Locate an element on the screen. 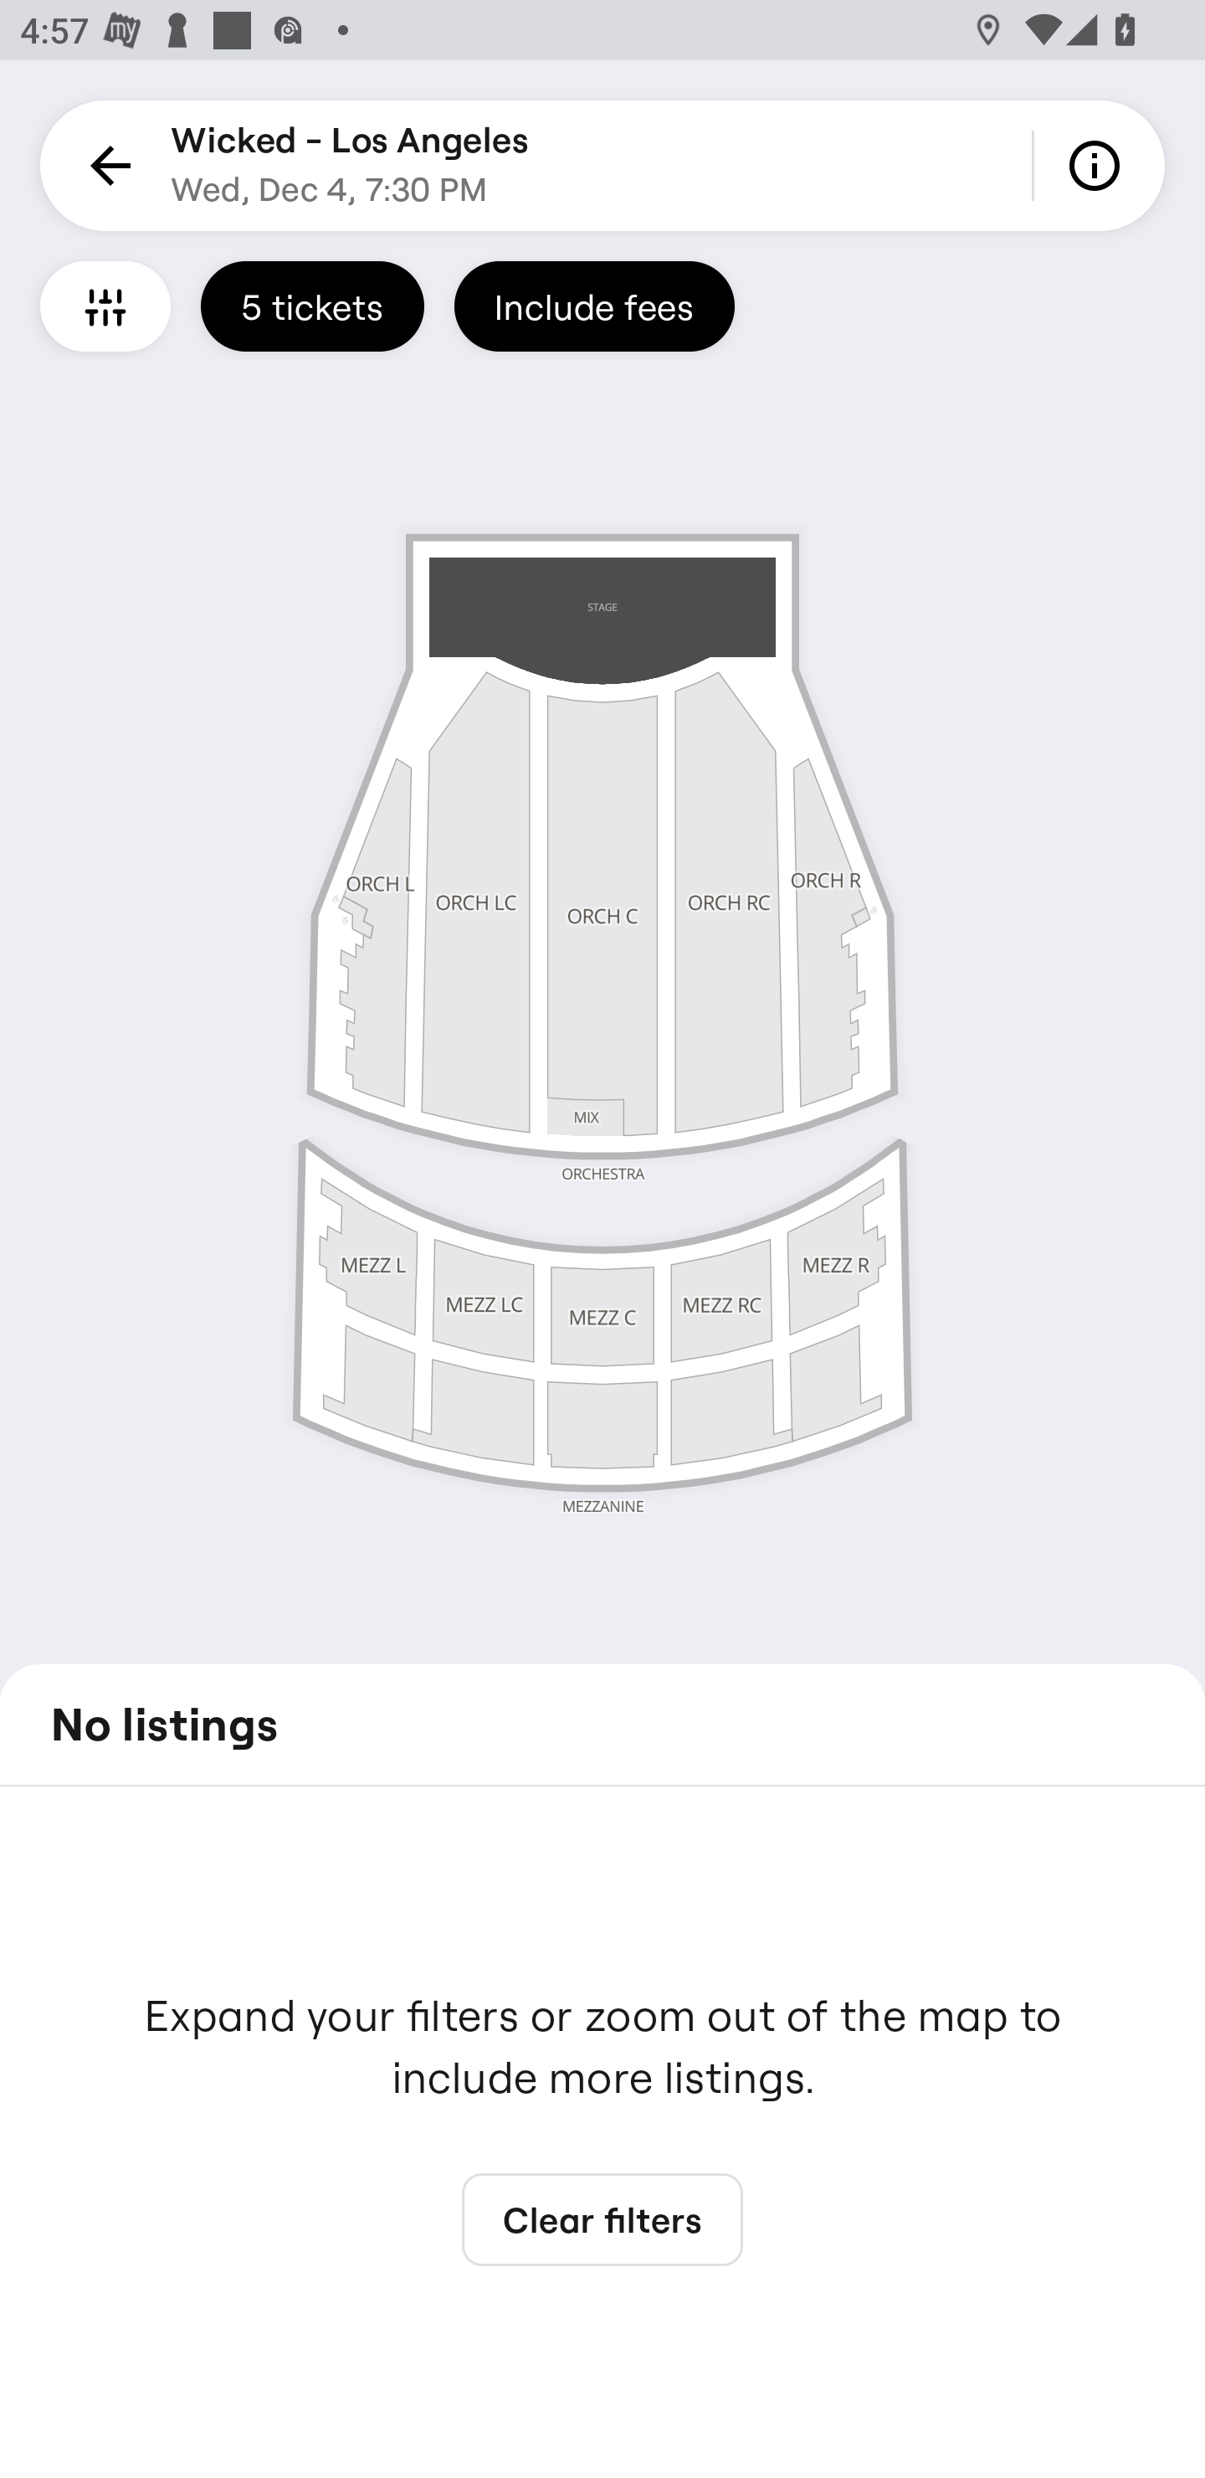 Image resolution: width=1205 pixels, height=2478 pixels. Info is located at coordinates (1100, 166).